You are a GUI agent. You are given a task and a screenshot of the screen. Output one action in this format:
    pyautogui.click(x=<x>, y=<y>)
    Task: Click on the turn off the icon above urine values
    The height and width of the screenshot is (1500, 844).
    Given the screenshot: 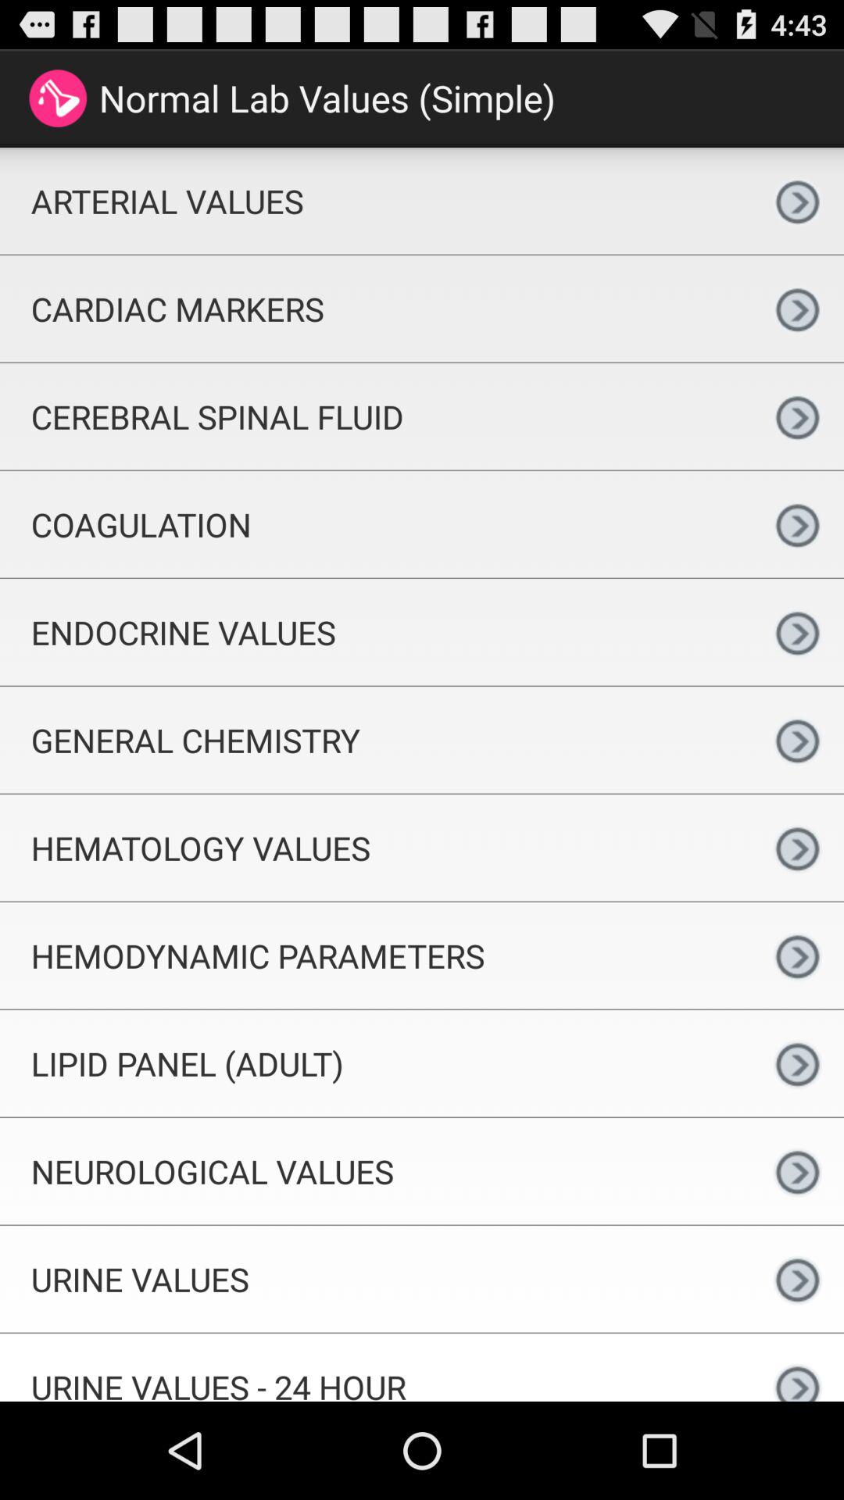 What is the action you would take?
    pyautogui.click(x=375, y=1171)
    